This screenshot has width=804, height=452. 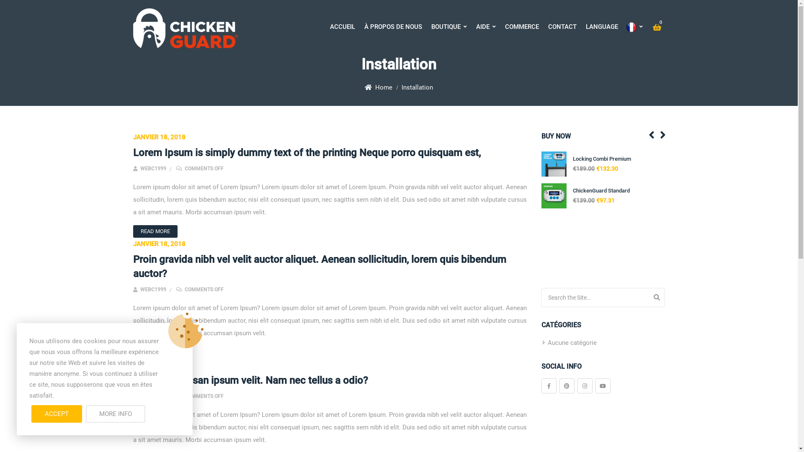 What do you see at coordinates (562, 27) in the screenshot?
I see `CONTACT` at bounding box center [562, 27].